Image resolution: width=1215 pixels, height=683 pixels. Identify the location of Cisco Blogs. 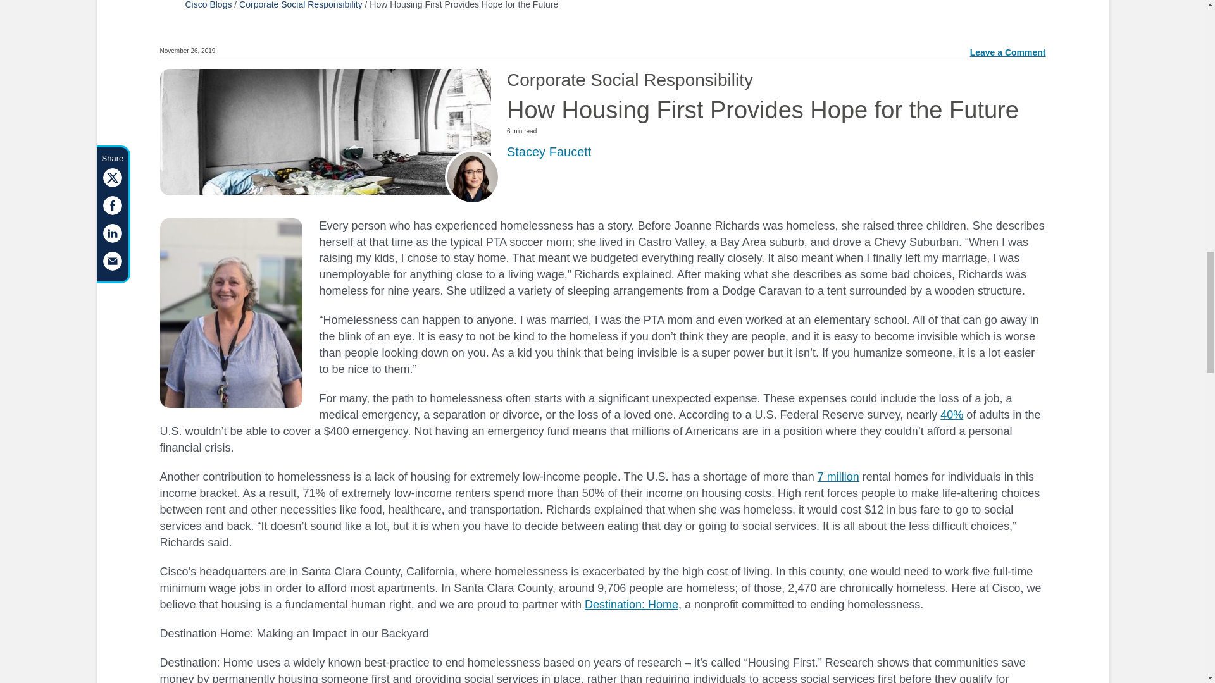
(208, 5).